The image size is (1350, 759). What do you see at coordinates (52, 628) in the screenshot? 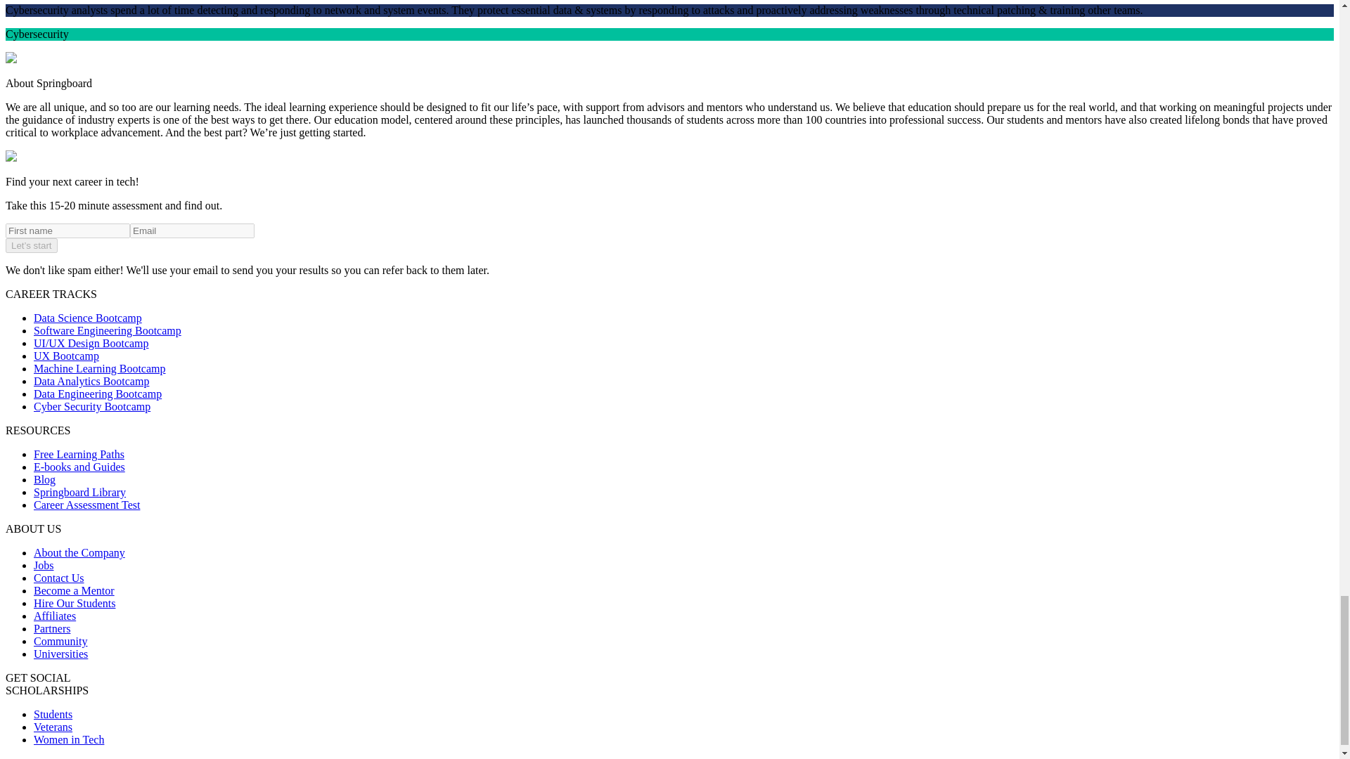
I see `Partners` at bounding box center [52, 628].